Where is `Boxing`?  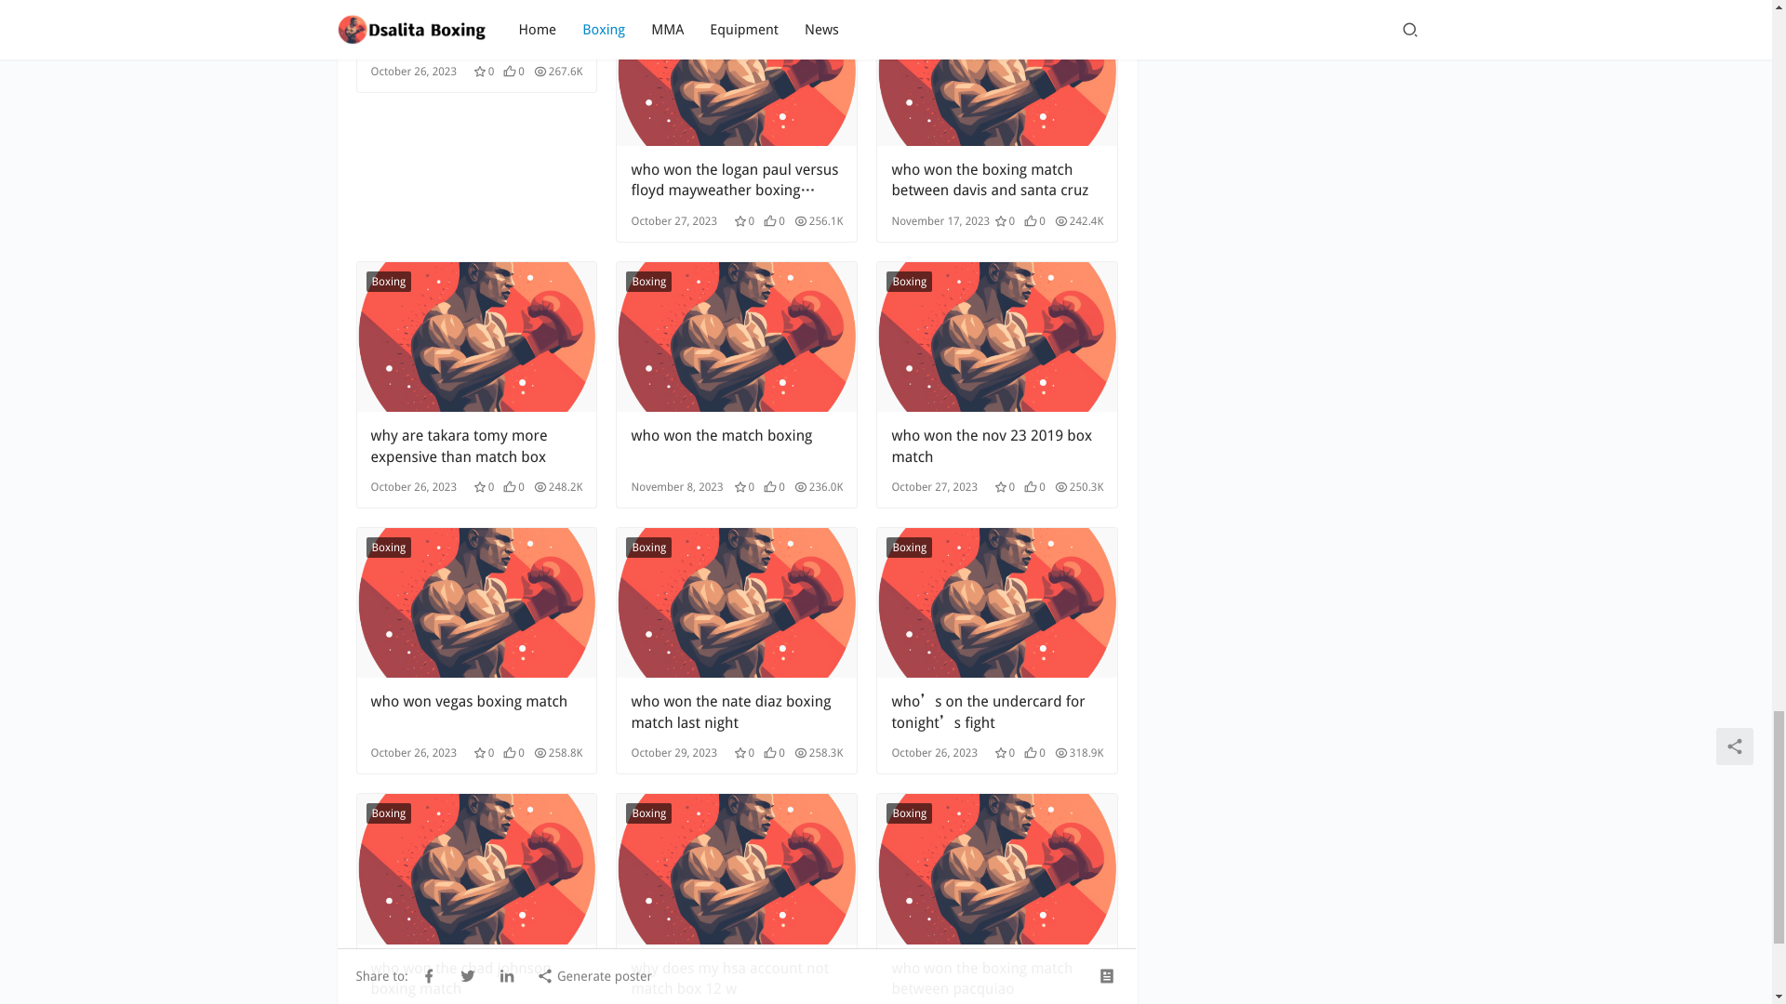
Boxing is located at coordinates (909, 16).